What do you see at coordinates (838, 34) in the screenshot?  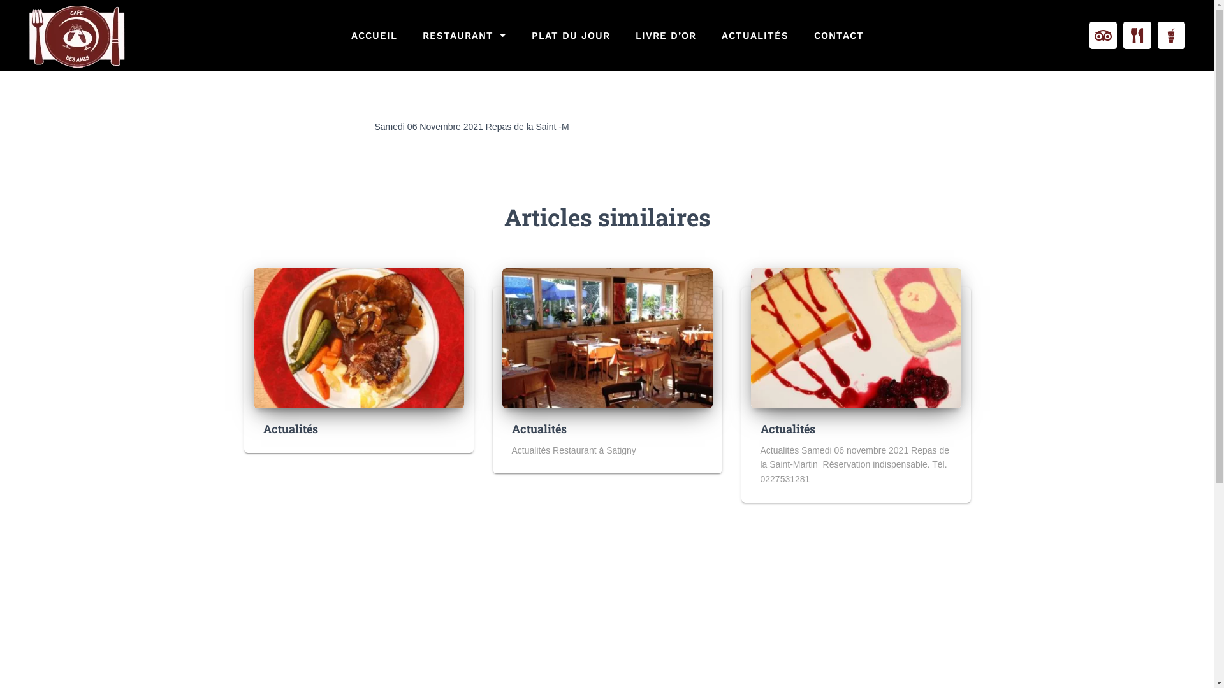 I see `CONTACT` at bounding box center [838, 34].